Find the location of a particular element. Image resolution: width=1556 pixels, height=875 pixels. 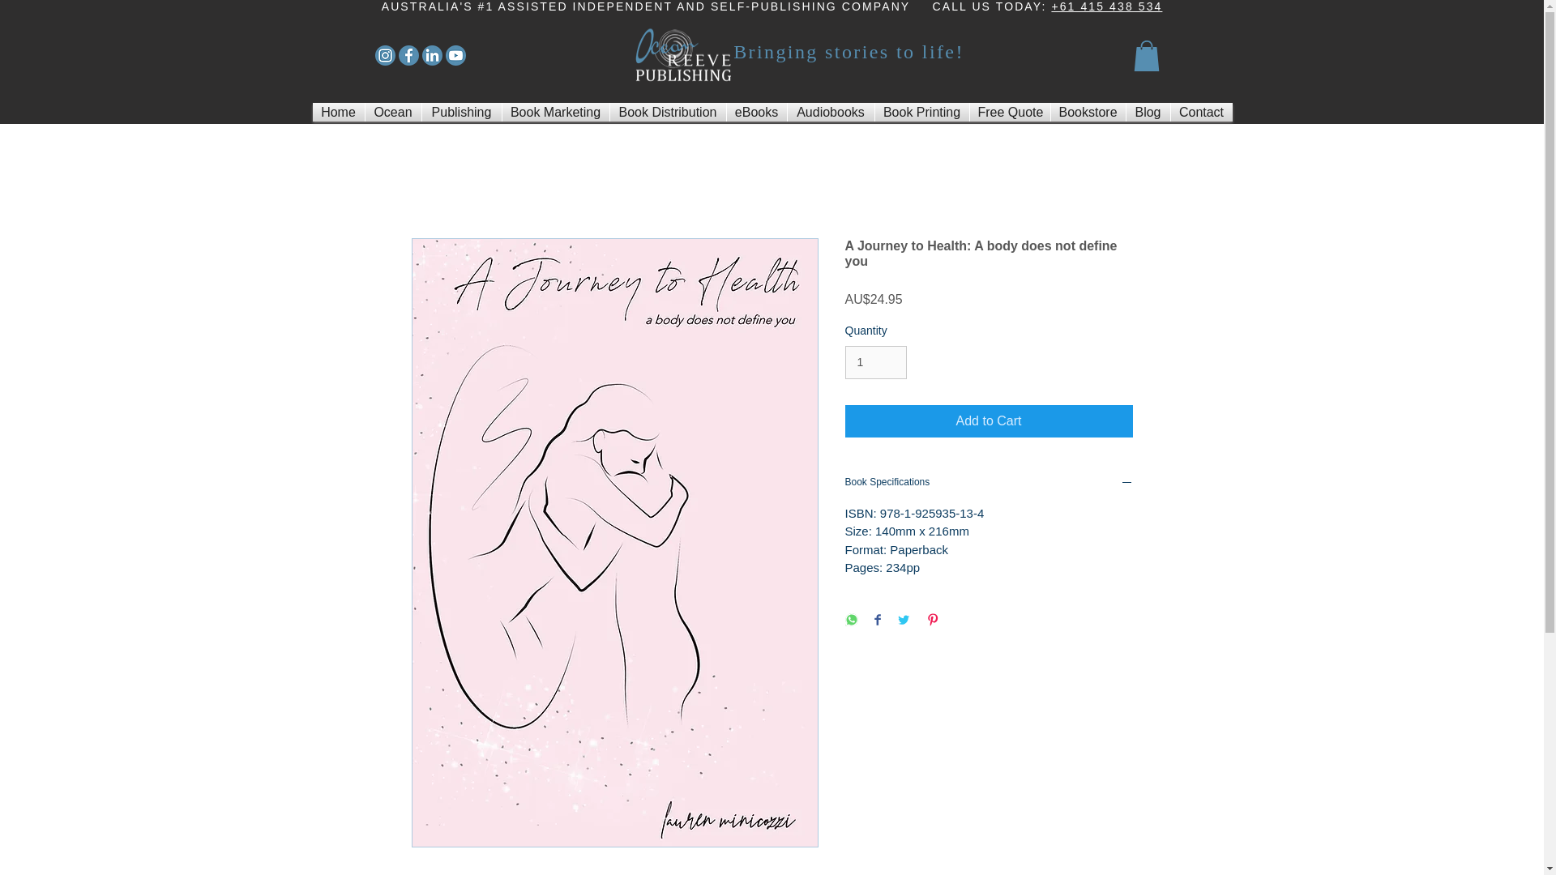

eBooks is located at coordinates (755, 112).